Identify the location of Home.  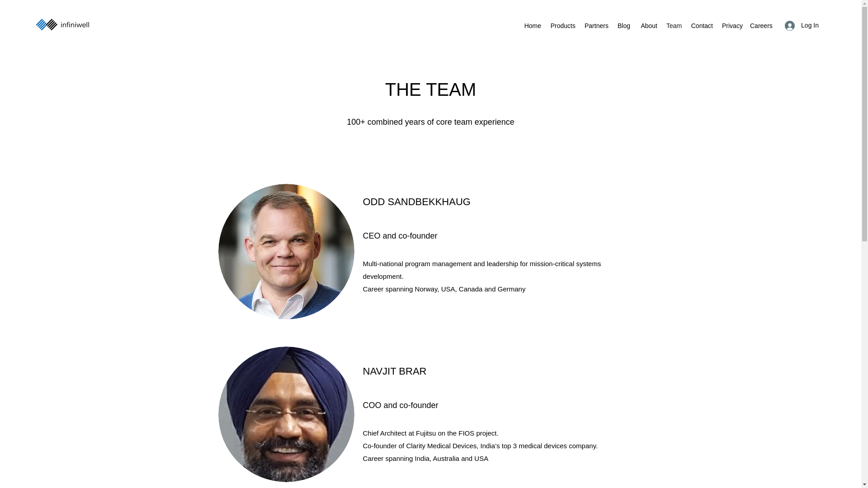
(533, 26).